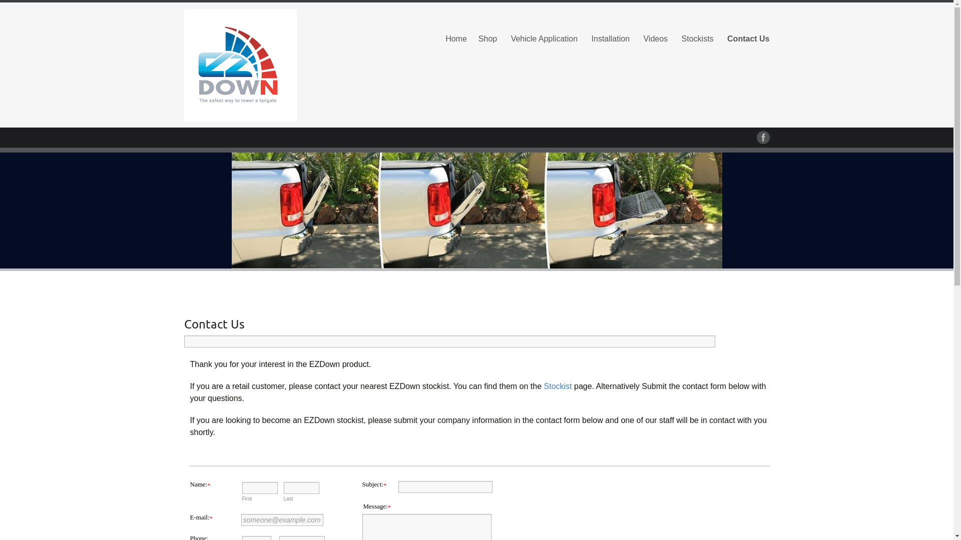 This screenshot has width=961, height=540. Describe the element at coordinates (456, 39) in the screenshot. I see `Home` at that location.